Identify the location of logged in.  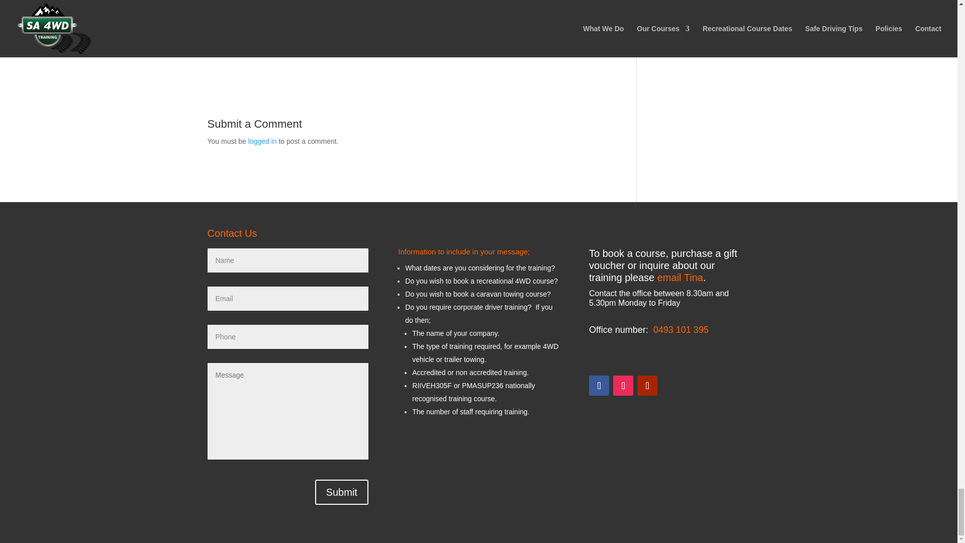
(262, 141).